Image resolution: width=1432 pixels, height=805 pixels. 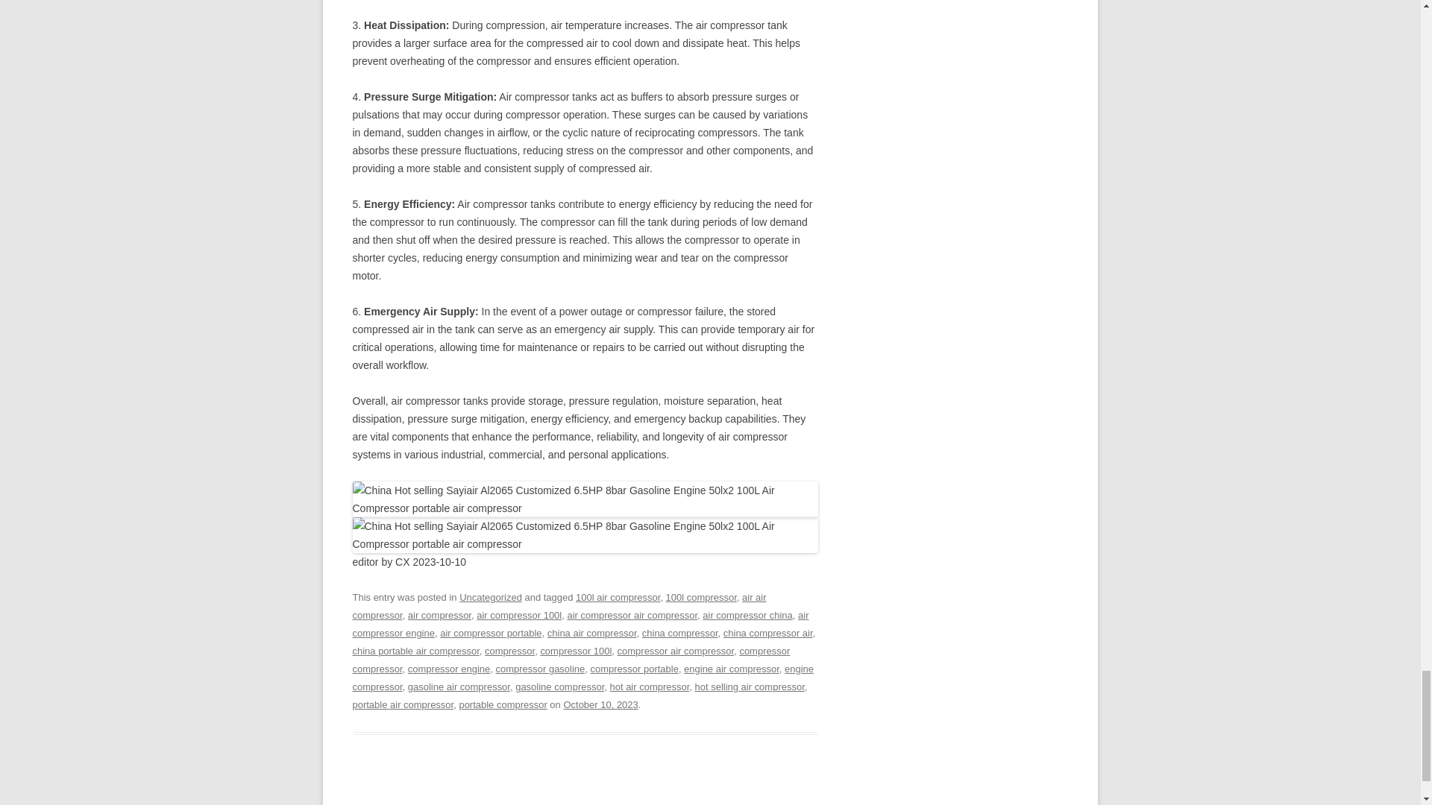 I want to click on compressor air compressor, so click(x=676, y=651).